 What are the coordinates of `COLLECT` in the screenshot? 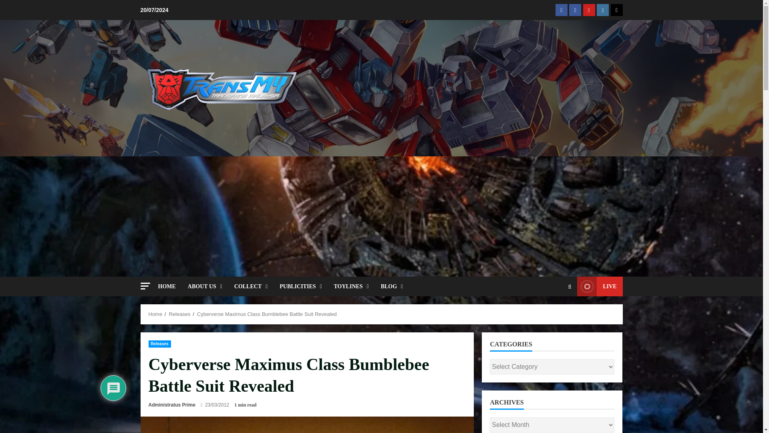 It's located at (251, 286).